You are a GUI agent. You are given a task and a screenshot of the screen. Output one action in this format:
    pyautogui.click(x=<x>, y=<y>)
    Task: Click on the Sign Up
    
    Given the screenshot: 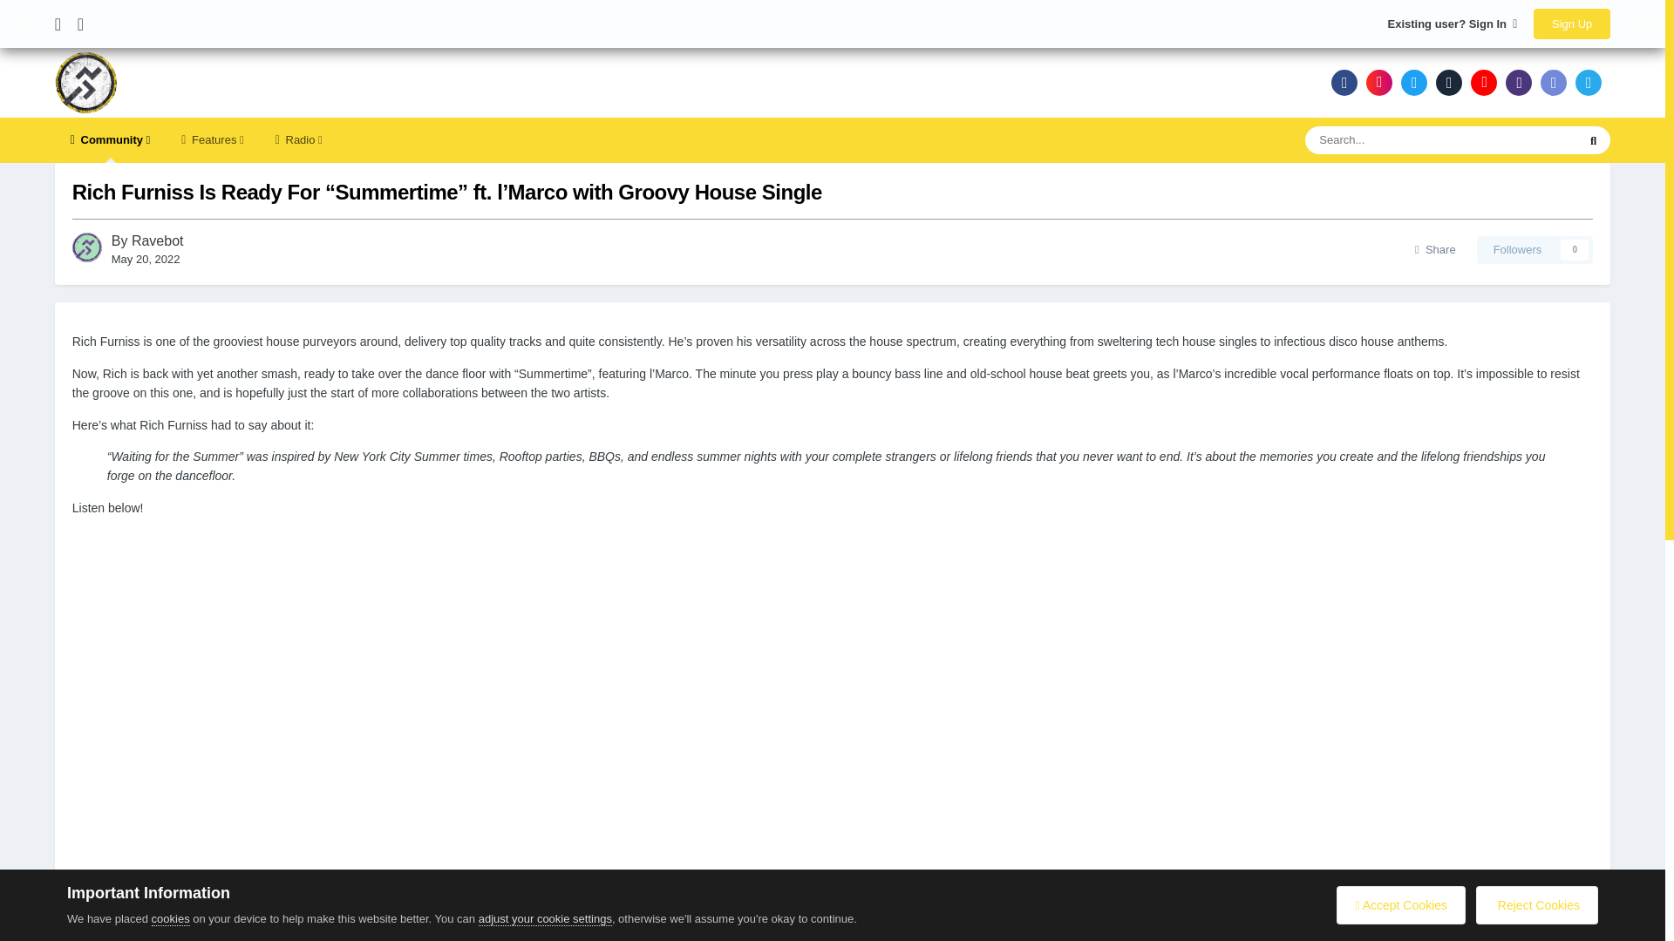 What is the action you would take?
    pyautogui.click(x=1571, y=24)
    